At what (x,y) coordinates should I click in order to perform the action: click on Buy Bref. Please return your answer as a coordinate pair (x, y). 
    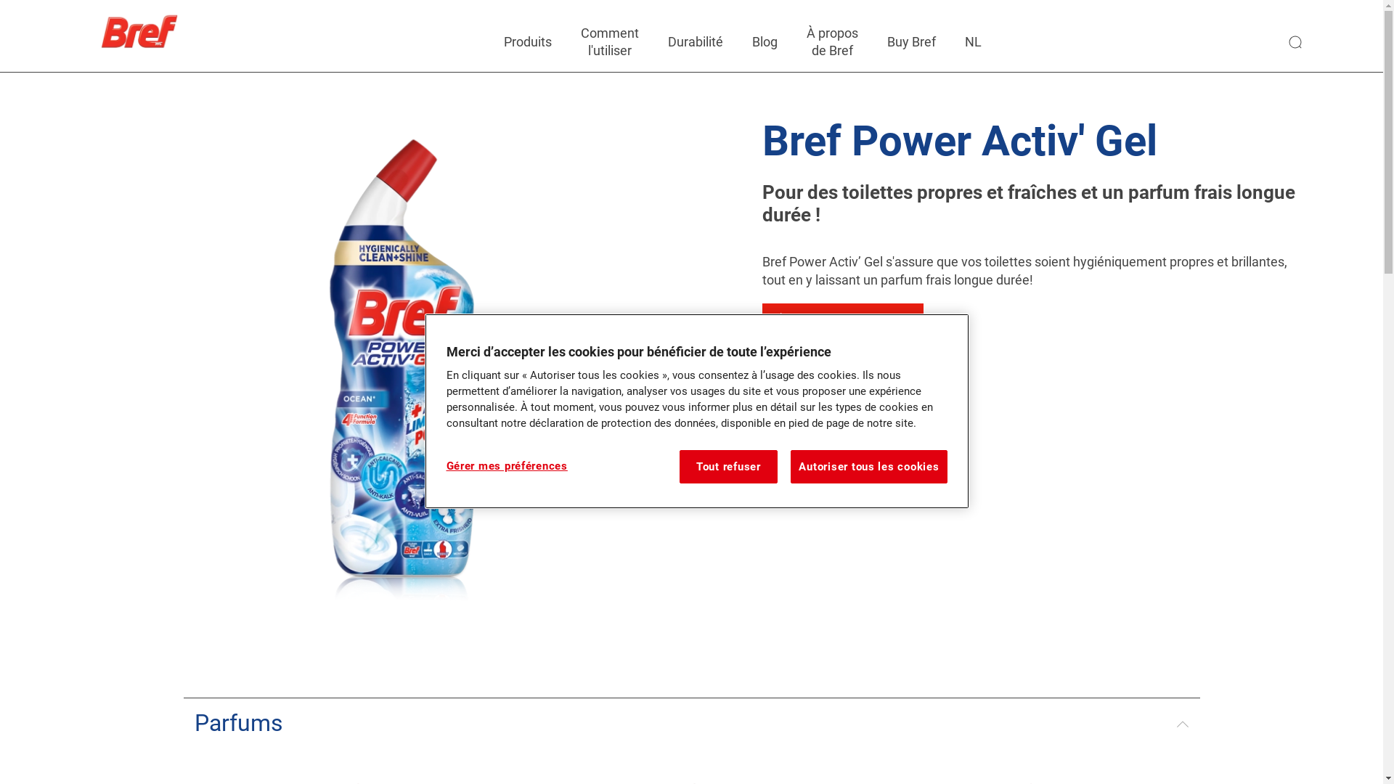
    Looking at the image, I should click on (912, 42).